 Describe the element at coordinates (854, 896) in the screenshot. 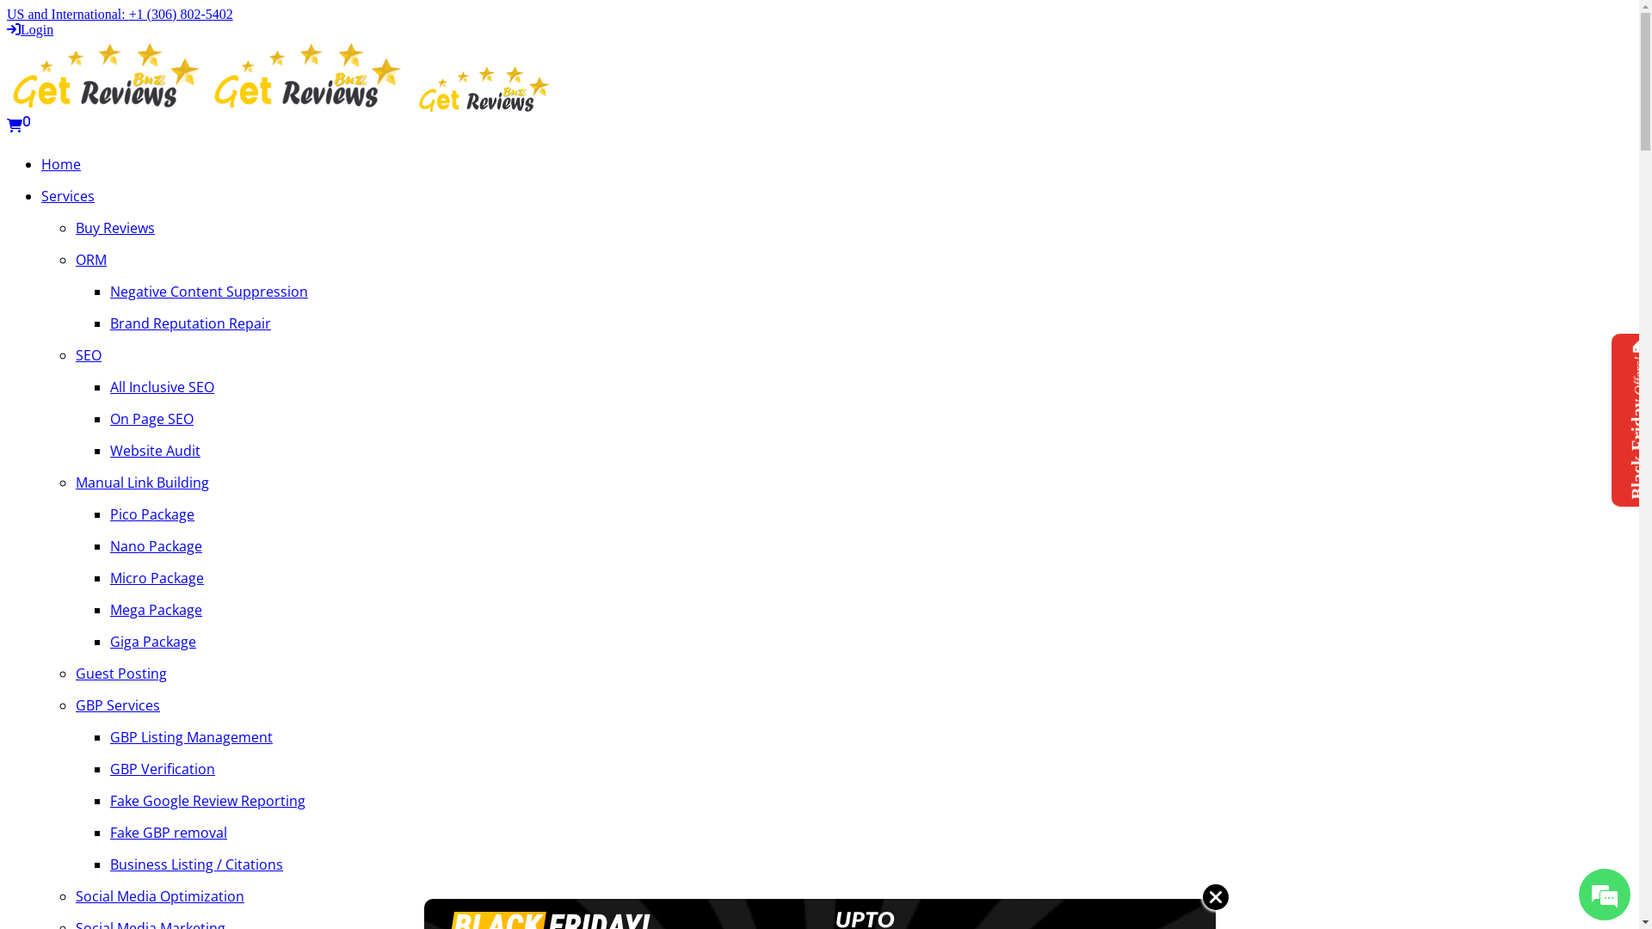

I see `Social Media Optimization` at that location.